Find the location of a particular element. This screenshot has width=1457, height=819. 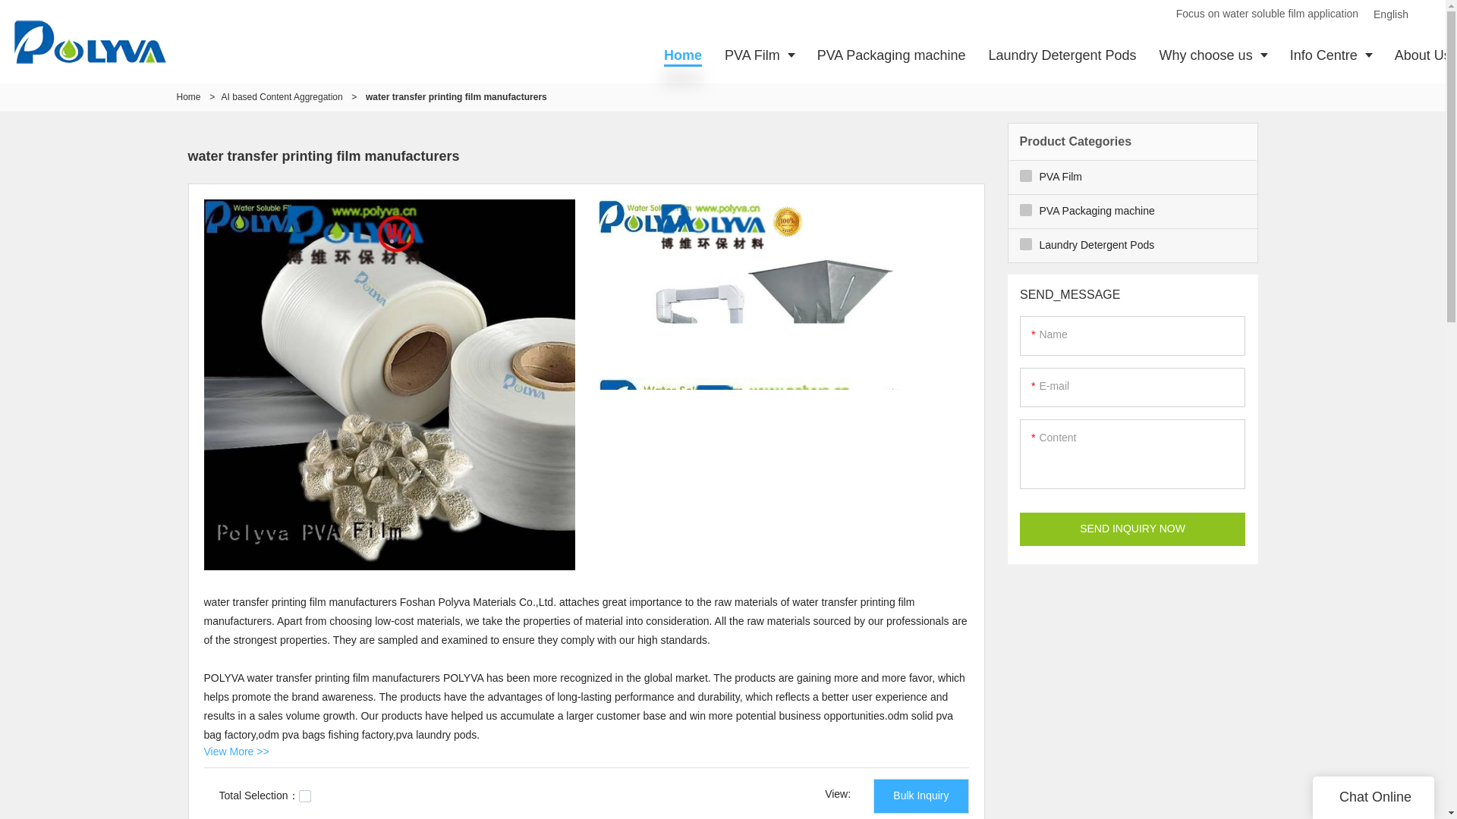

on is located at coordinates (305, 796).